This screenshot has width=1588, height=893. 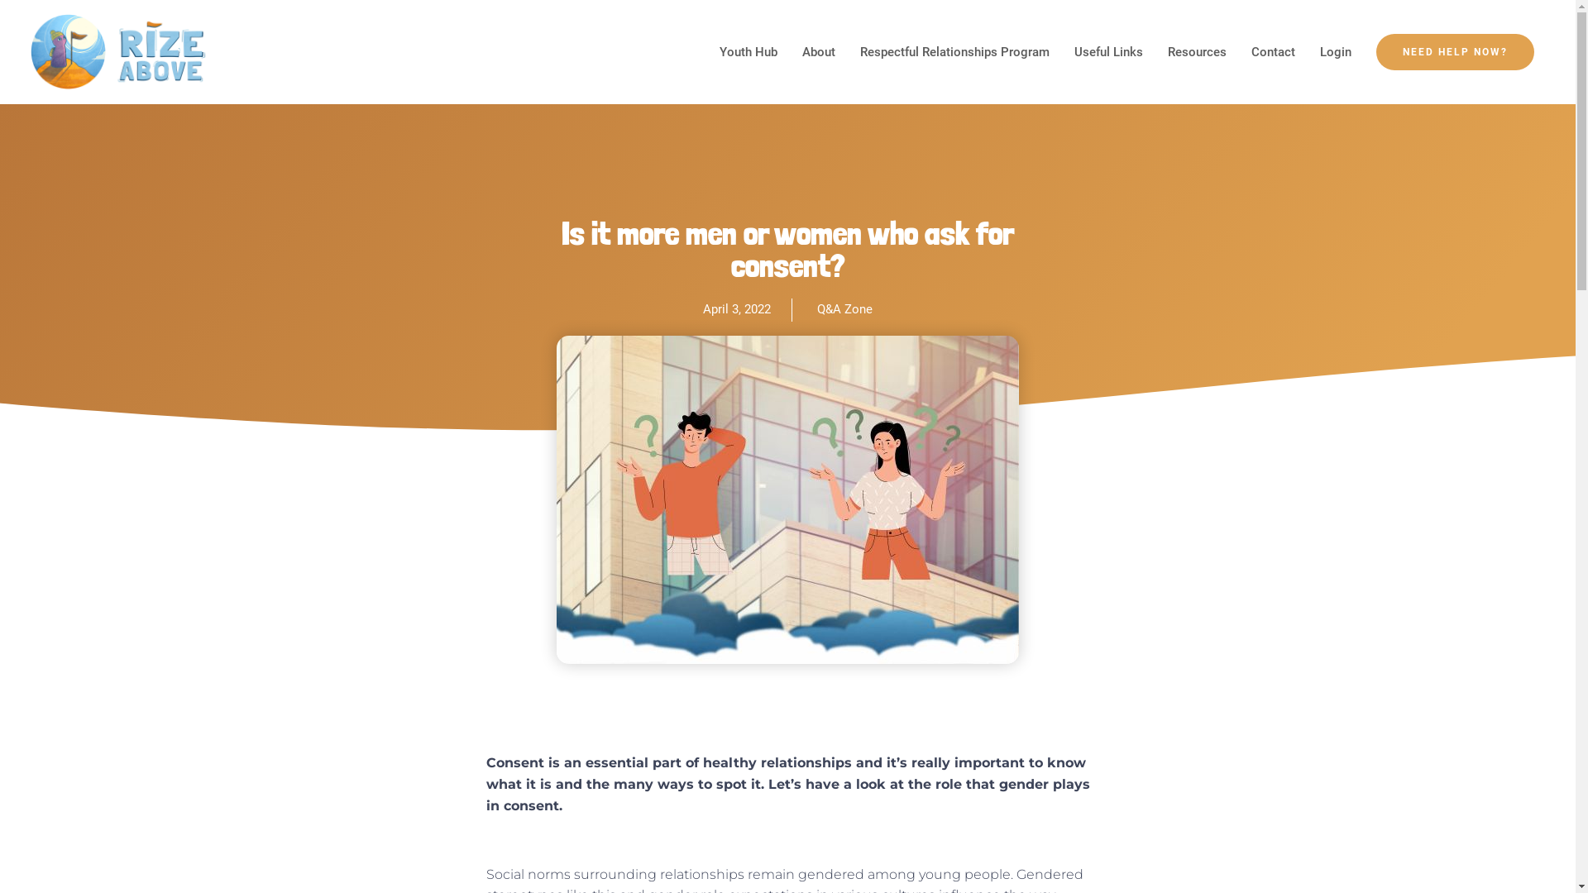 I want to click on Respectful Relationships Program, so click(x=954, y=52).